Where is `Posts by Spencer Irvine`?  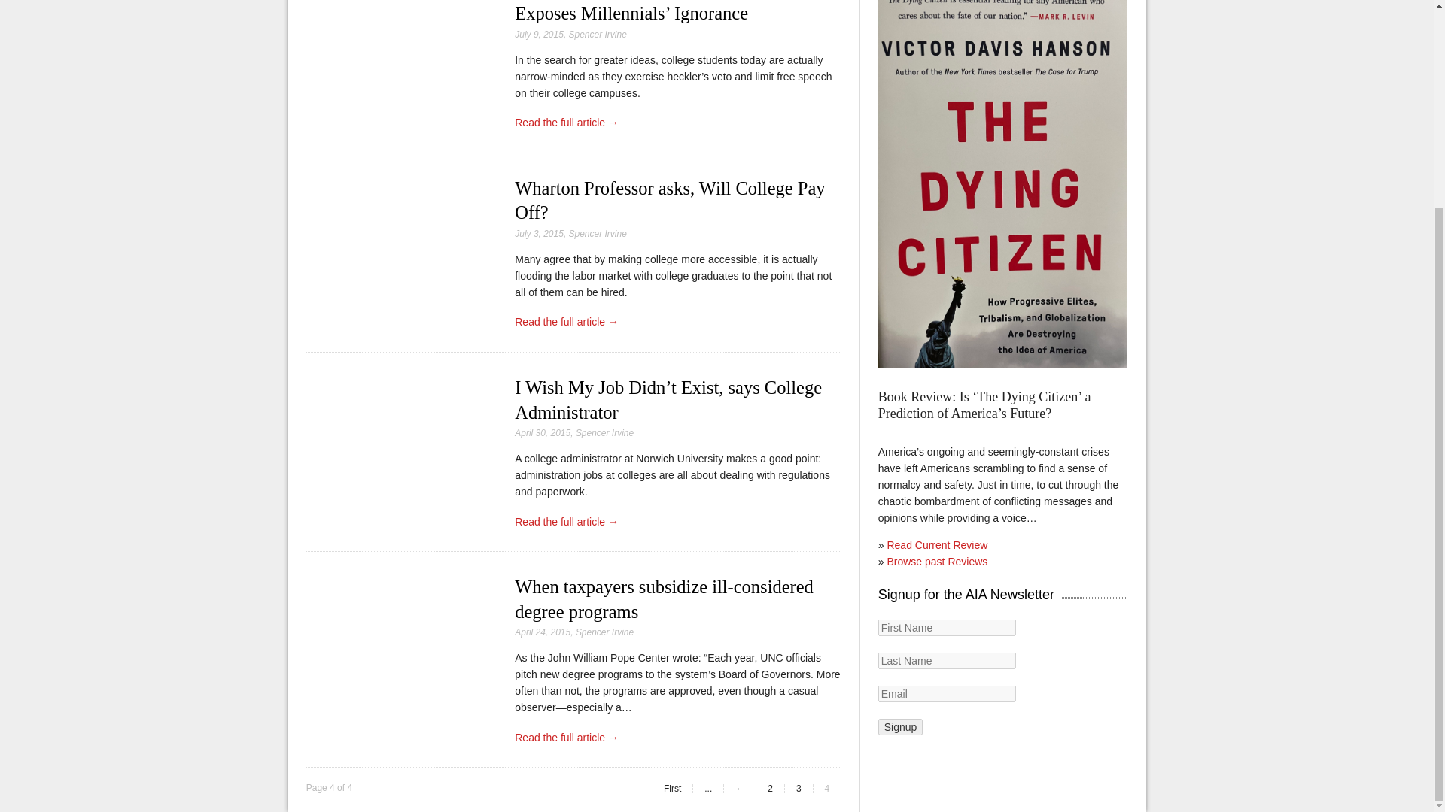
Posts by Spencer Irvine is located at coordinates (604, 632).